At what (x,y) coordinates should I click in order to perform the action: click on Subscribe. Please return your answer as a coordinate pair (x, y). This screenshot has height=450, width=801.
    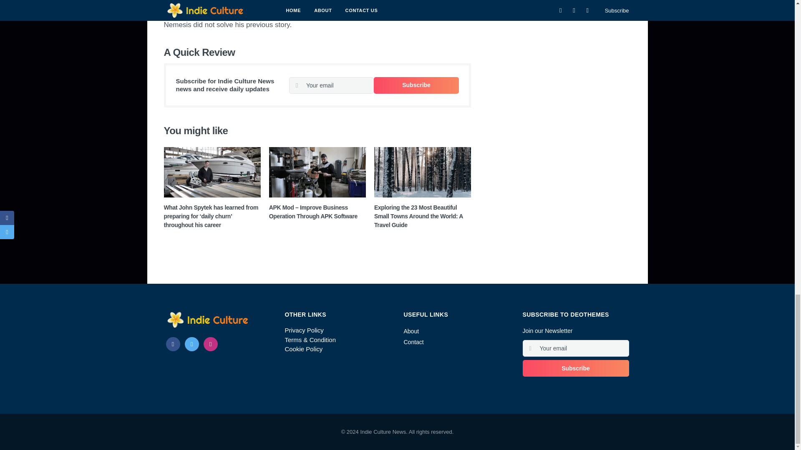
    Looking at the image, I should click on (575, 368).